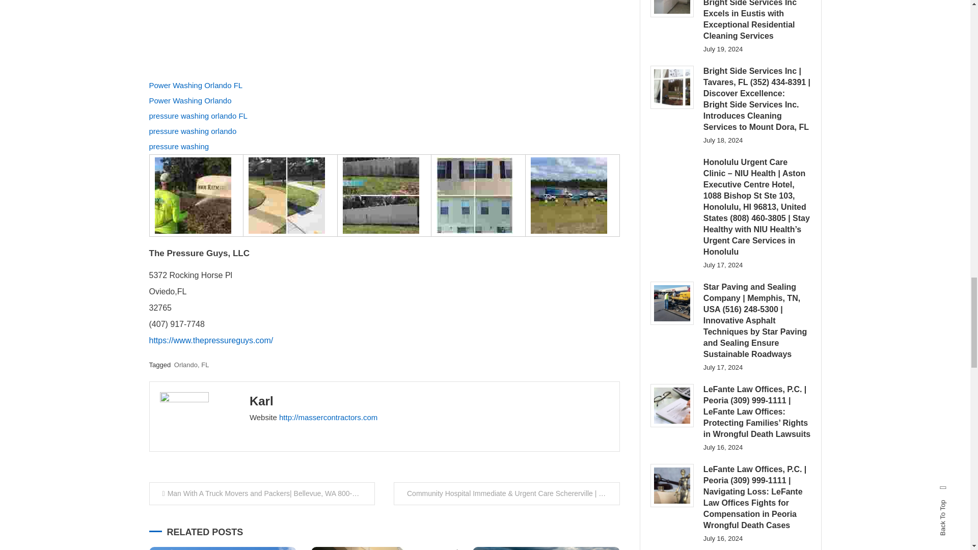 This screenshot has width=978, height=550. What do you see at coordinates (261, 401) in the screenshot?
I see `Posts by Karl` at bounding box center [261, 401].